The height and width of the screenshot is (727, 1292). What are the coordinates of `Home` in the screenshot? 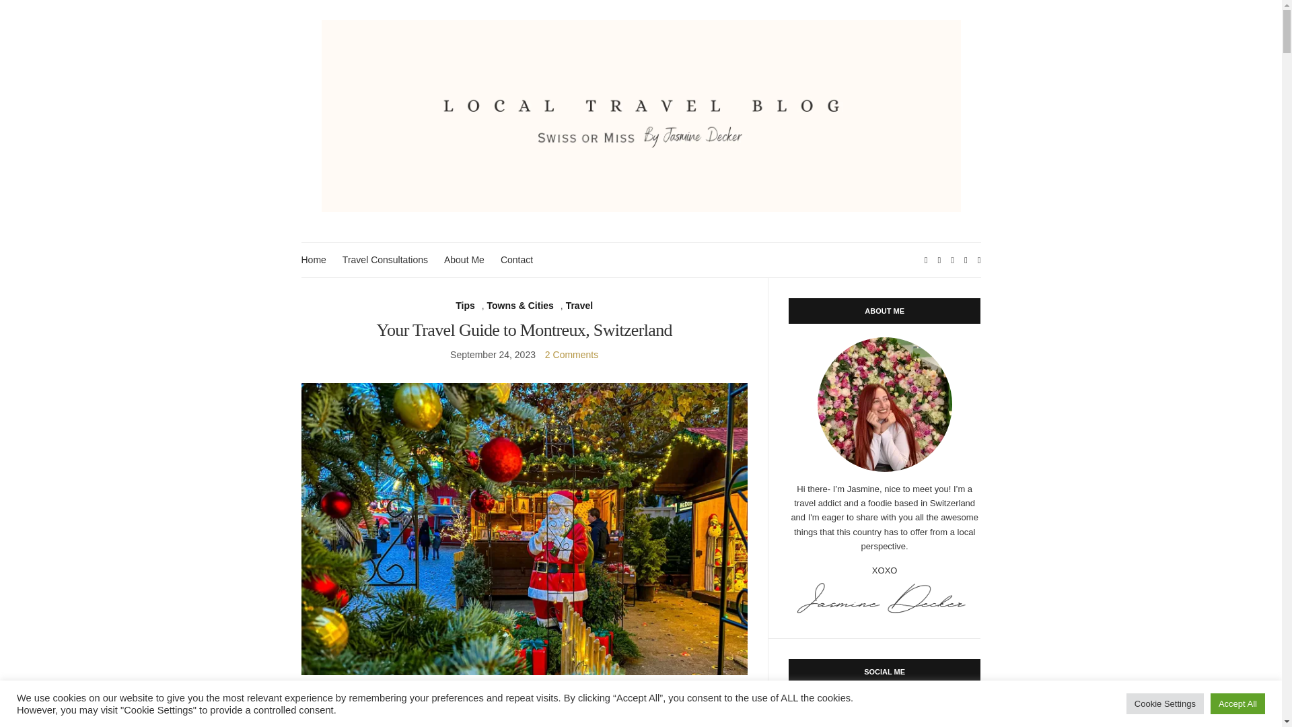 It's located at (314, 260).